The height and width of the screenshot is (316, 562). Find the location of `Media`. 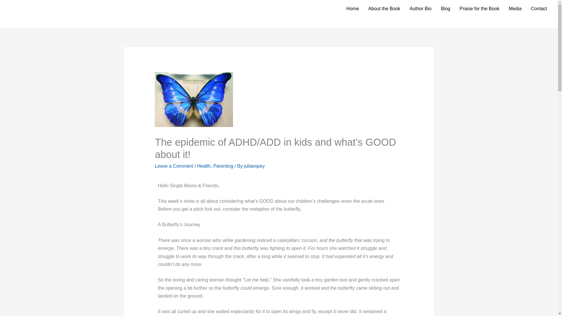

Media is located at coordinates (515, 9).